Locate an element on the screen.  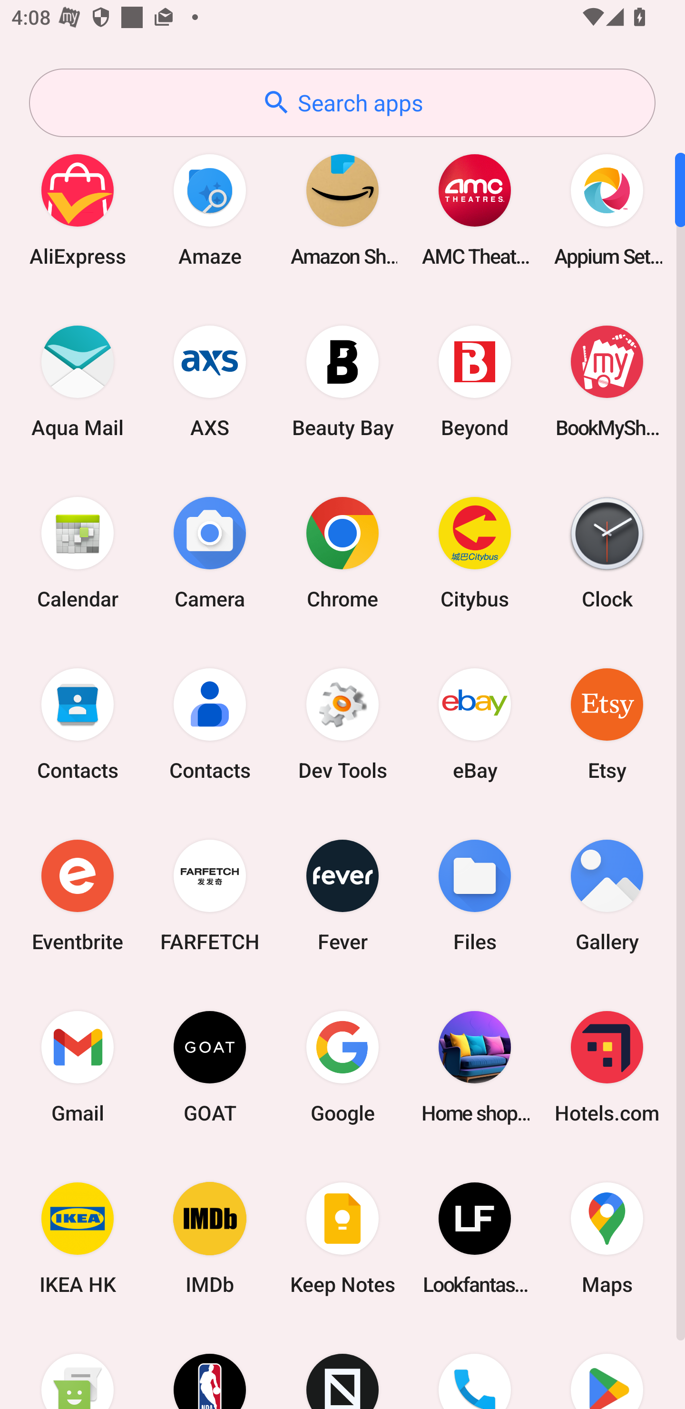
Beauty Bay is located at coordinates (342, 381).